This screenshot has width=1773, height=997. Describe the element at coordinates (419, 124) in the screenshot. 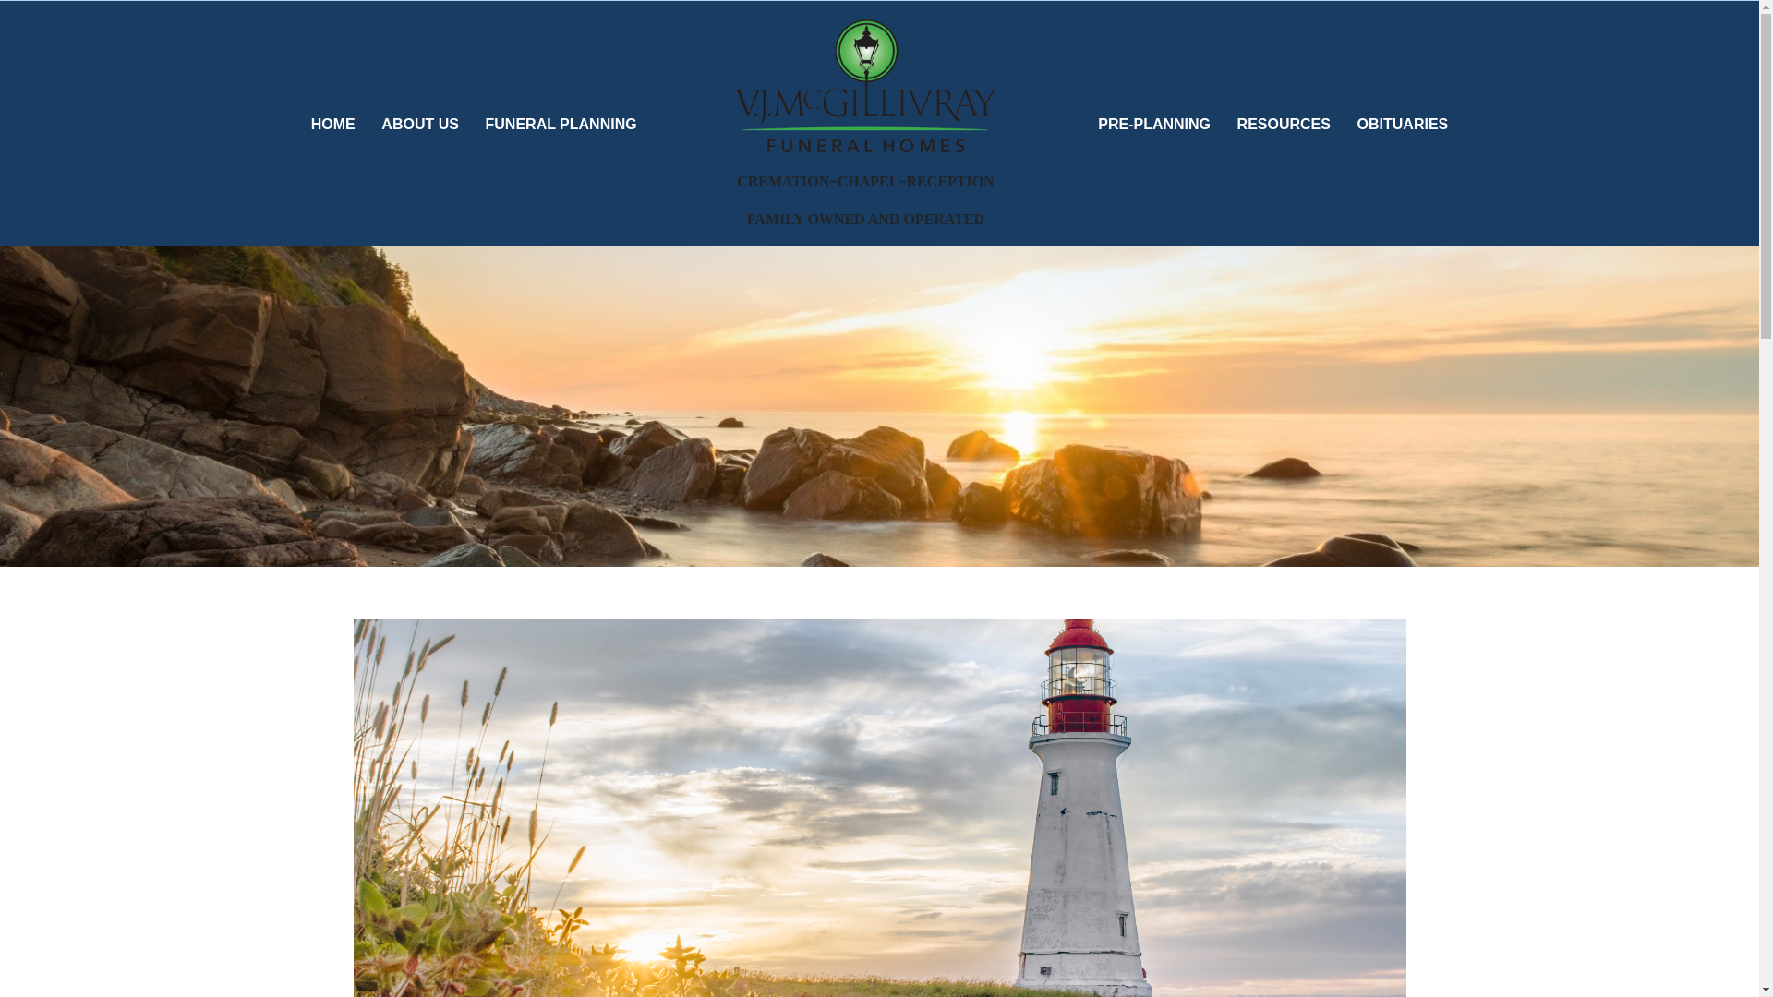

I see `ABOUT US` at that location.